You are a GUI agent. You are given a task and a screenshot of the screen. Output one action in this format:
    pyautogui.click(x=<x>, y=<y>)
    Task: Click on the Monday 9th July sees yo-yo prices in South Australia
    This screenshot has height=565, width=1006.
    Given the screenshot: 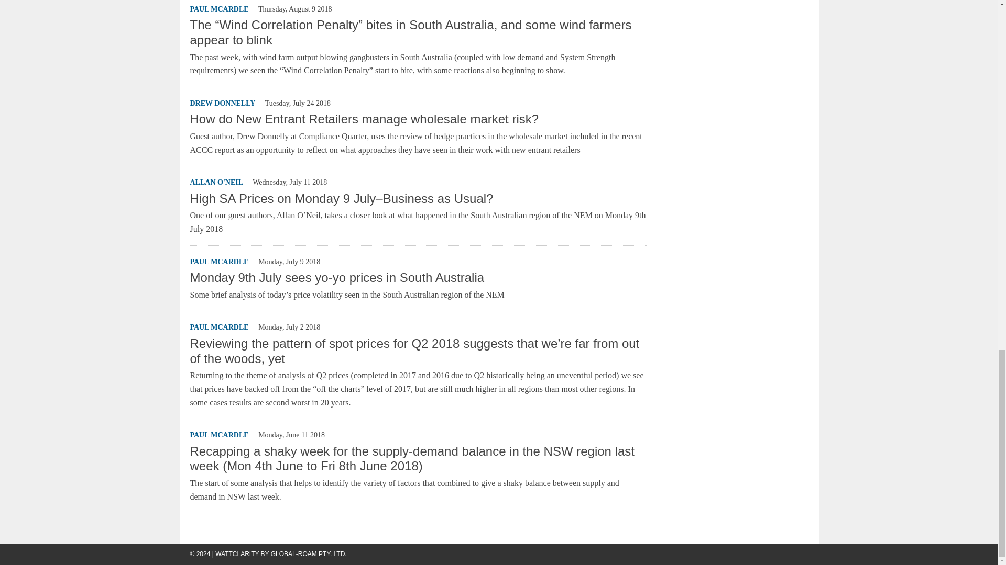 What is the action you would take?
    pyautogui.click(x=336, y=277)
    